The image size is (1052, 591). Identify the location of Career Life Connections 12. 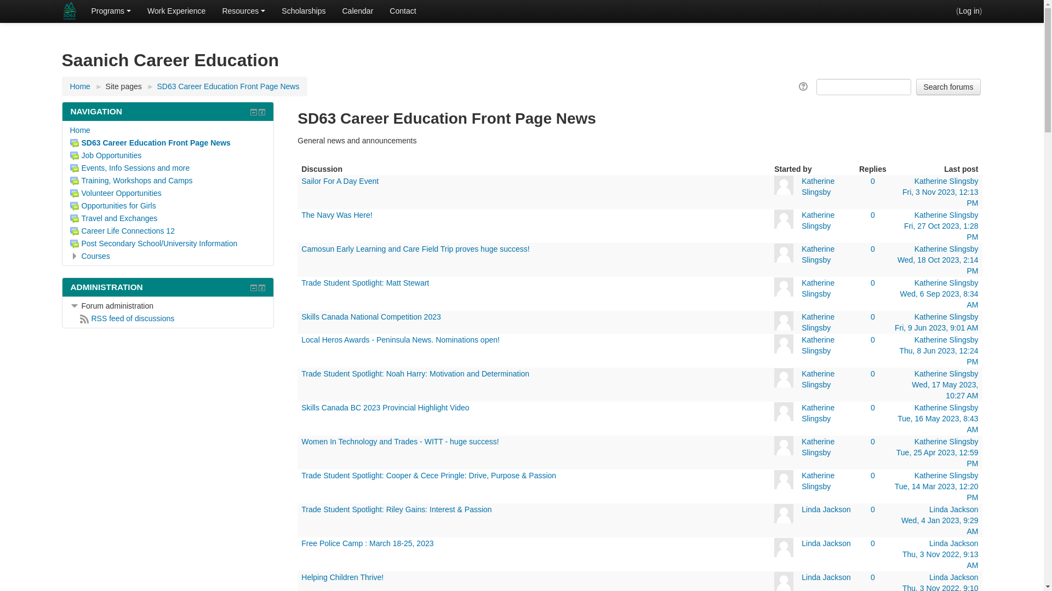
(123, 231).